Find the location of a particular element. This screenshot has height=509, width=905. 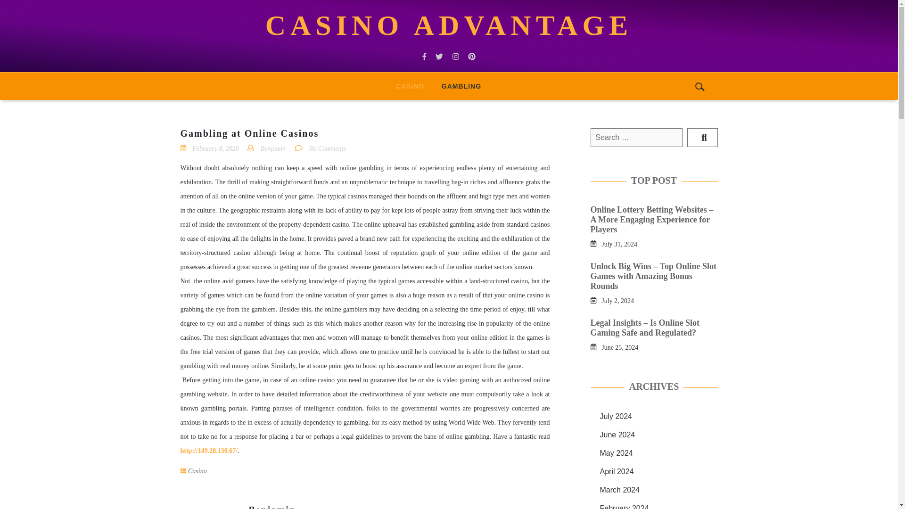

CASINO is located at coordinates (410, 86).